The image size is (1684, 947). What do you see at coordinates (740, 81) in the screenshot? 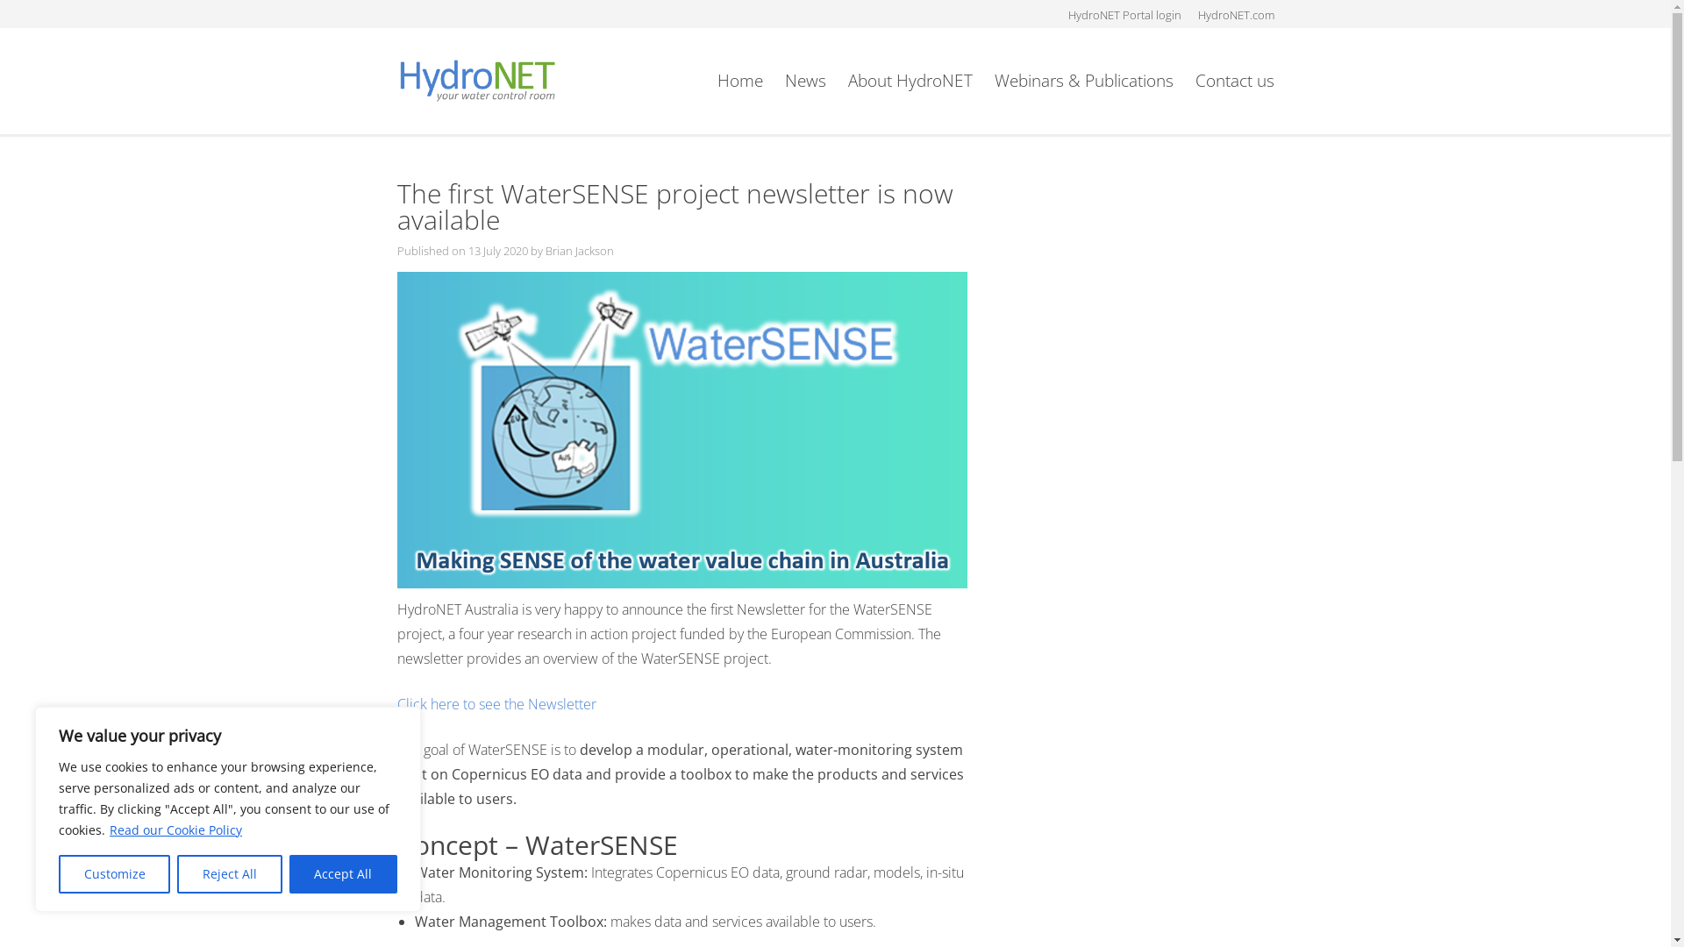
I see `Home` at bounding box center [740, 81].